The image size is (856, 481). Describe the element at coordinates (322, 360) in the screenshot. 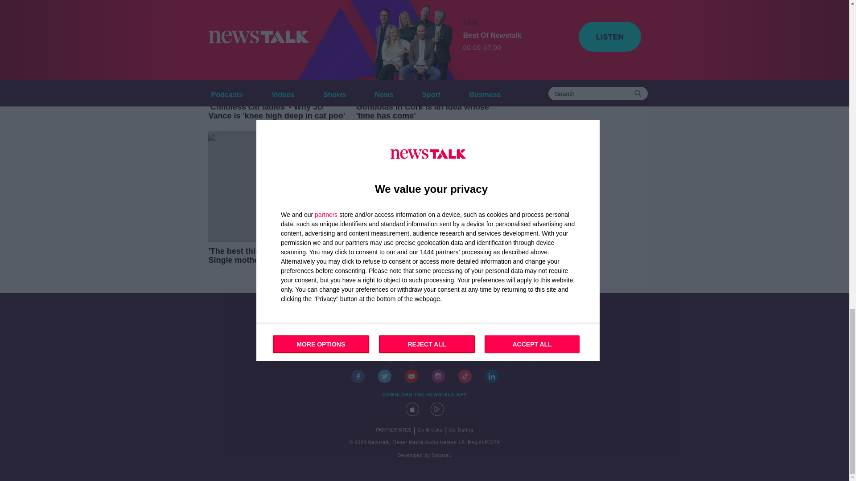

I see `contact` at that location.